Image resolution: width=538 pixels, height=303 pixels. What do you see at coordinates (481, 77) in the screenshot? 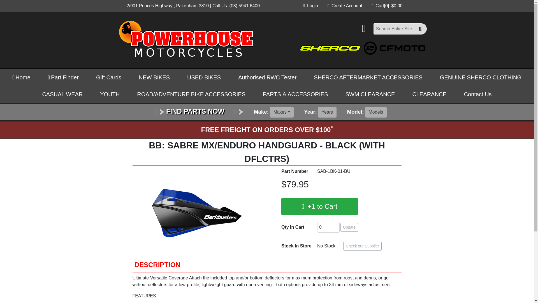
I see `Makes` at bounding box center [481, 77].